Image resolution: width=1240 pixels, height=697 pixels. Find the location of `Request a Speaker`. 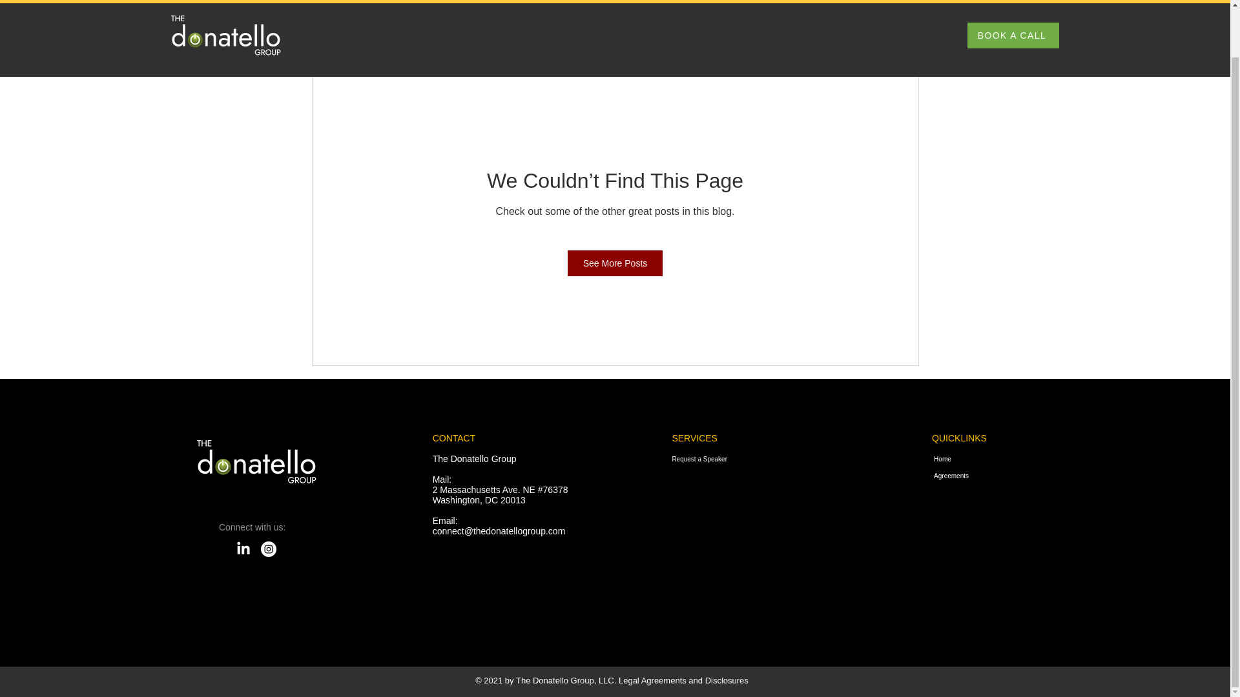

Request a Speaker is located at coordinates (712, 459).